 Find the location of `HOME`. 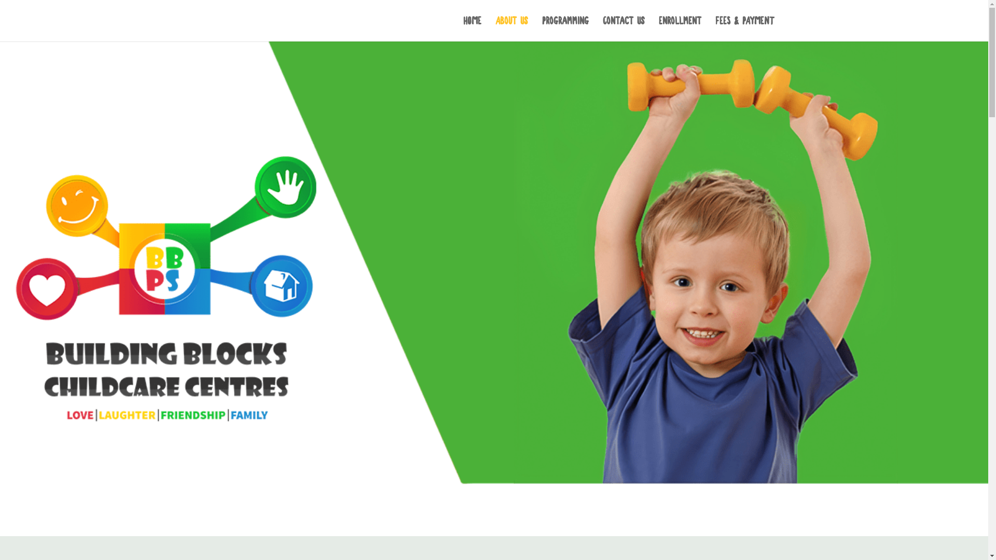

HOME is located at coordinates (472, 29).